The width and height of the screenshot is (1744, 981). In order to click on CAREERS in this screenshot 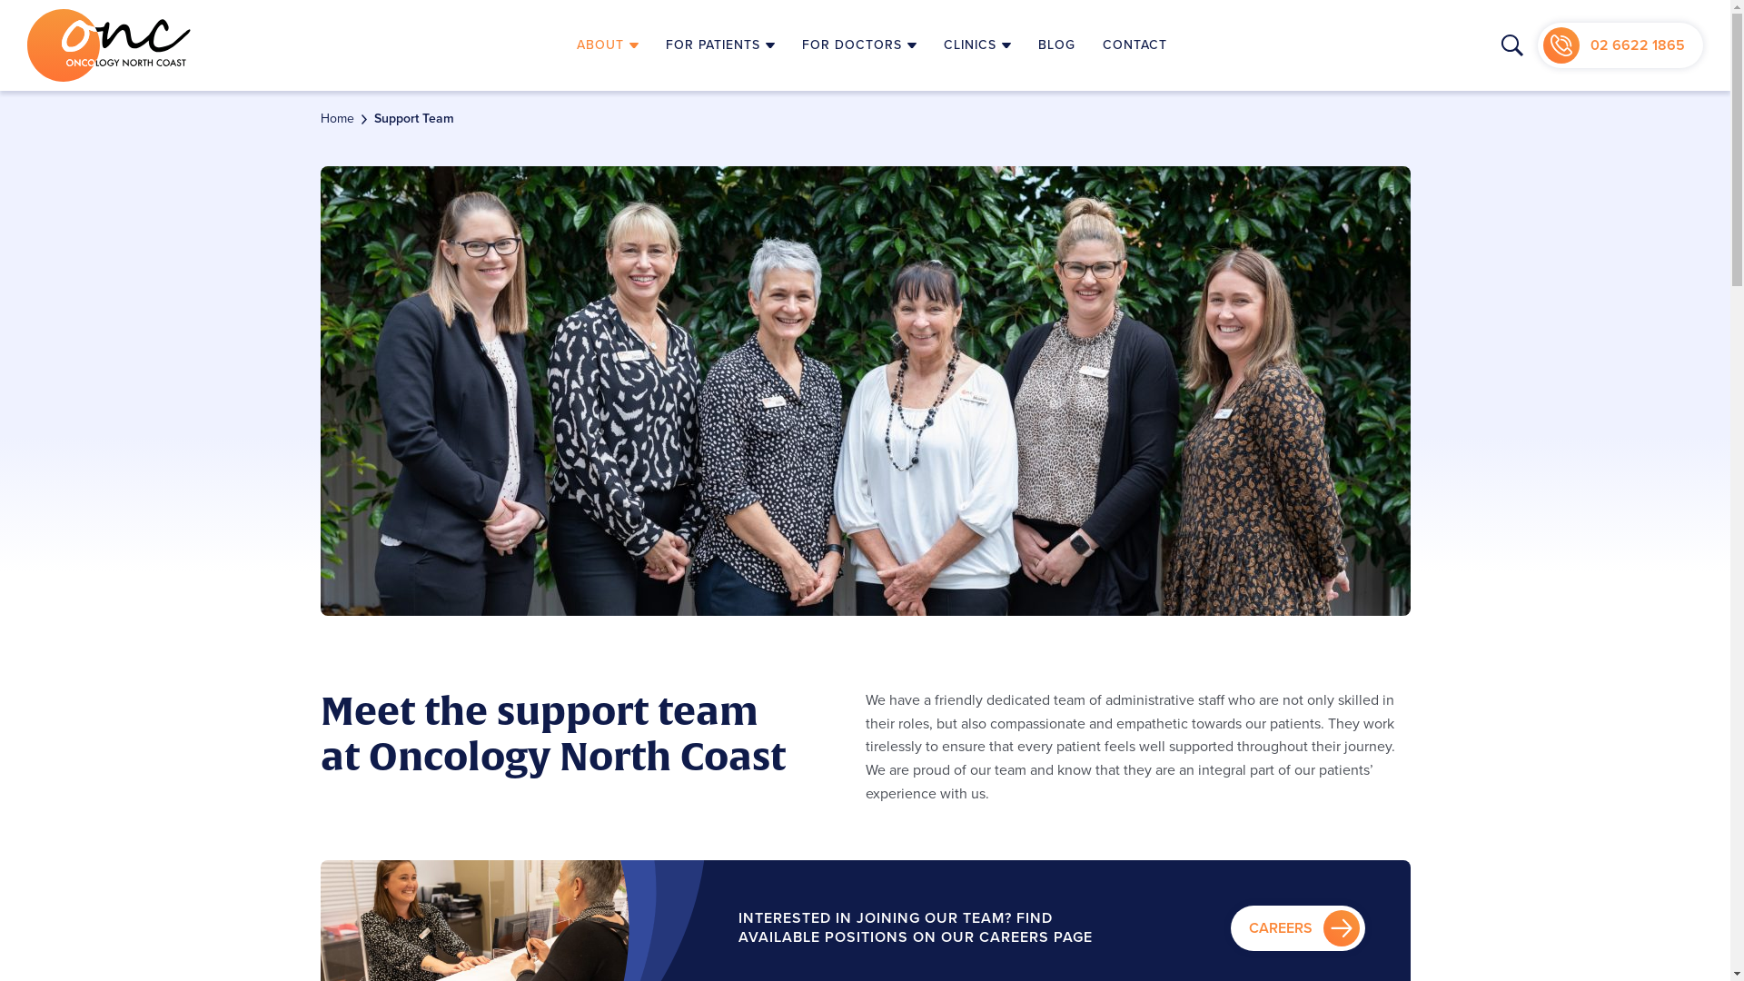, I will do `click(1297, 928)`.